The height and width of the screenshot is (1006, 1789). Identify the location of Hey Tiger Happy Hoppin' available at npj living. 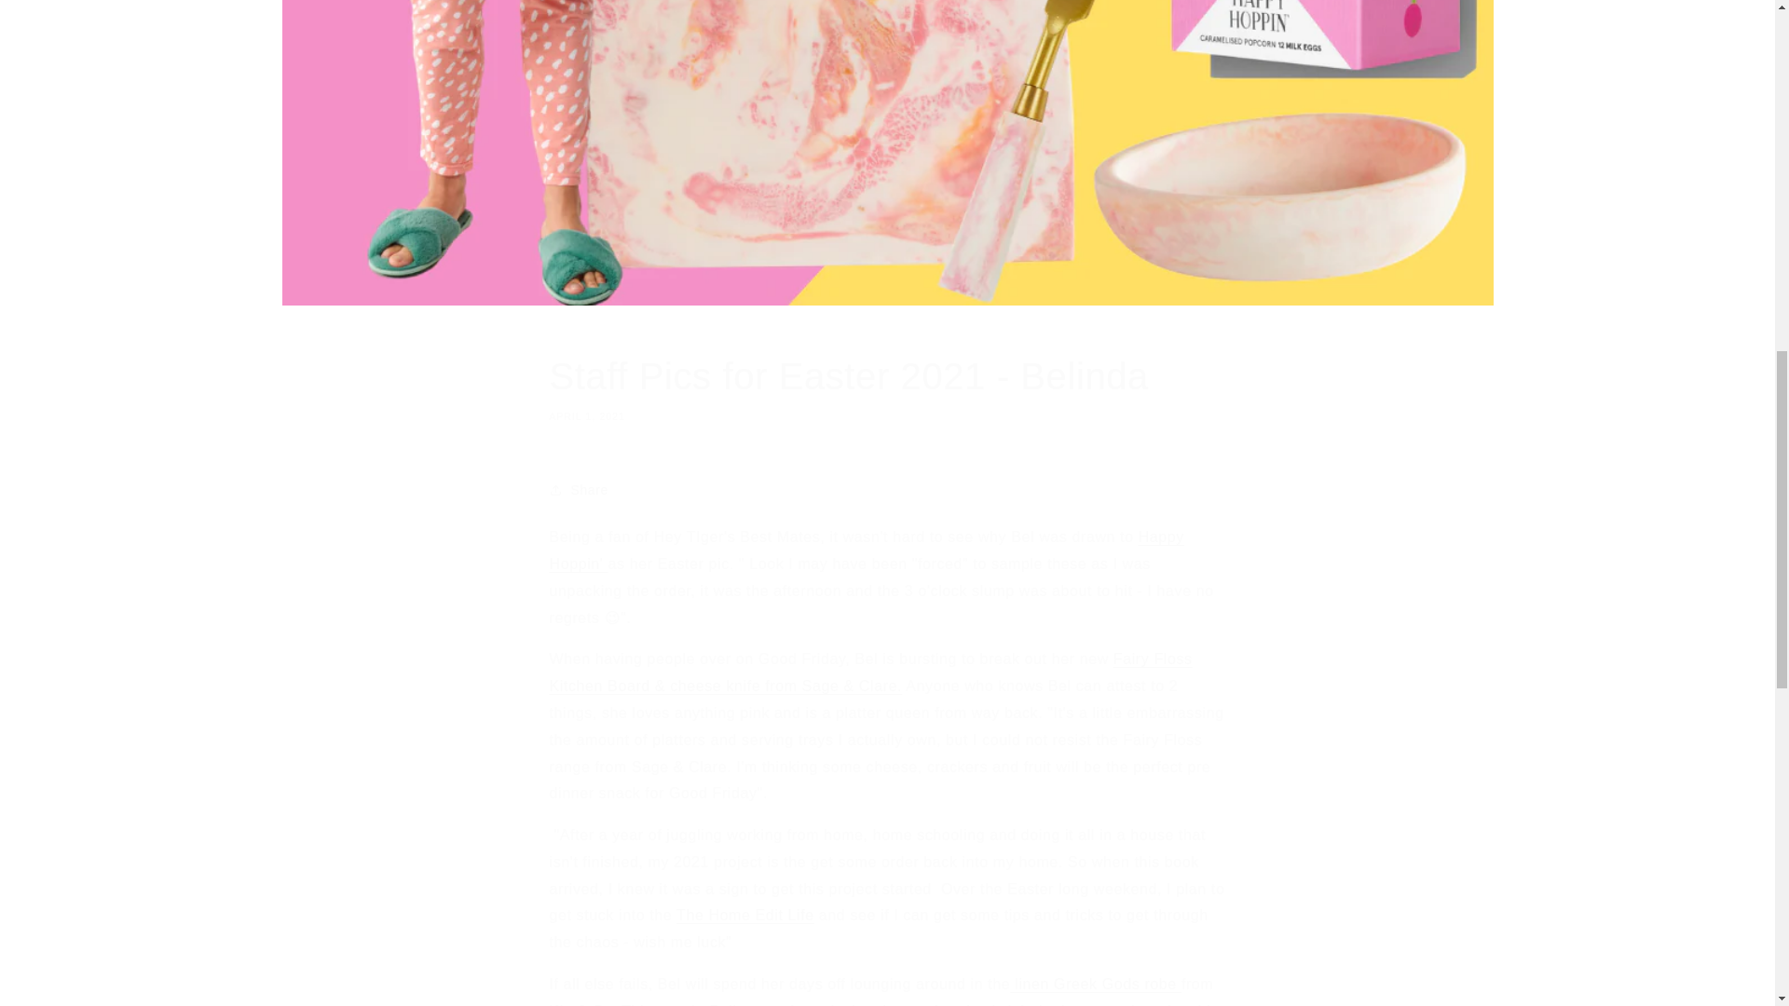
(744, 915).